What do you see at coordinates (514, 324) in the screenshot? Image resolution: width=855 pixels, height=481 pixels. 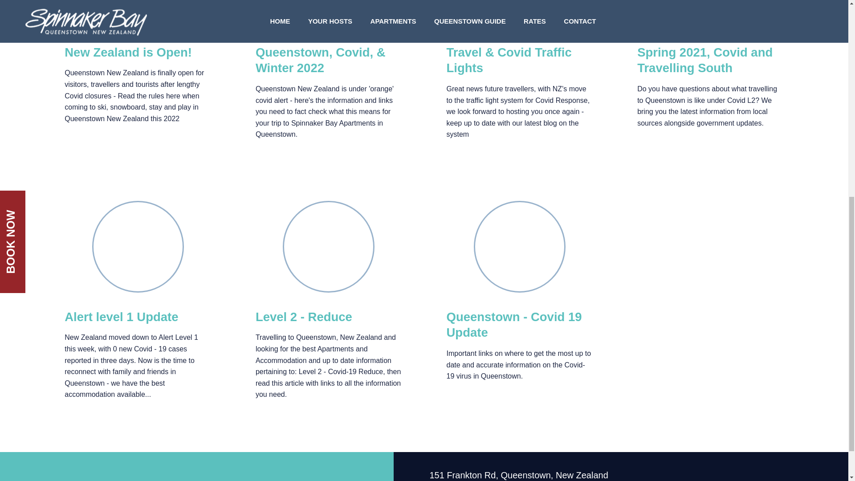 I see `Queenstown - Covid 19 Update` at bounding box center [514, 324].